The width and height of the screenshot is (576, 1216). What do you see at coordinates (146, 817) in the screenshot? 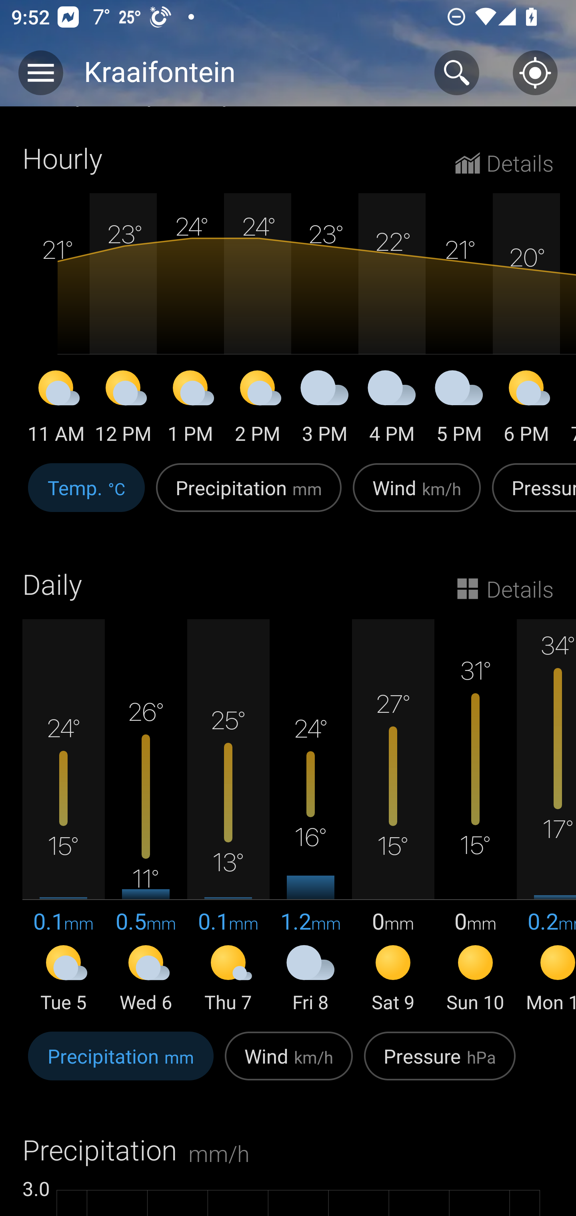
I see `26° 11° 0.5 mm Wed 6` at bounding box center [146, 817].